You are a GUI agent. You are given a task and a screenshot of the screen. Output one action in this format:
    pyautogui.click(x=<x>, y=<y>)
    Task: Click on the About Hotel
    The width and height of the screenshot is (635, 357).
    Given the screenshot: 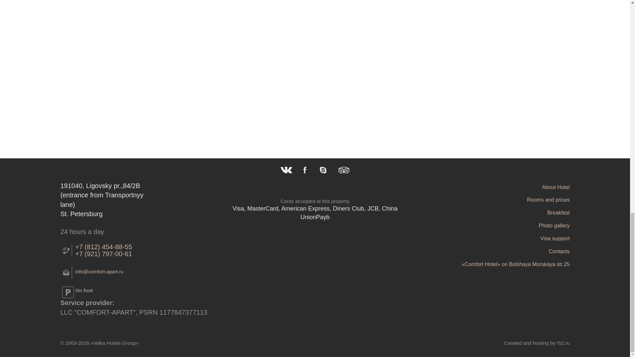 What is the action you would take?
    pyautogui.click(x=487, y=187)
    